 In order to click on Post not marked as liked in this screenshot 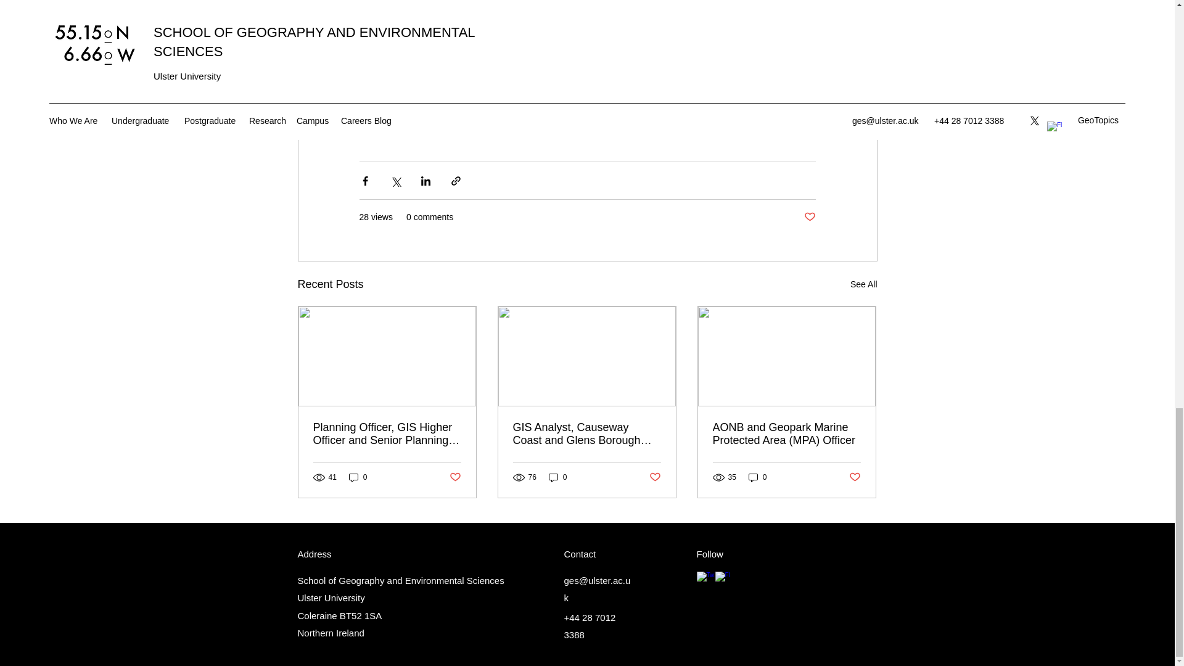, I will do `click(809, 217)`.